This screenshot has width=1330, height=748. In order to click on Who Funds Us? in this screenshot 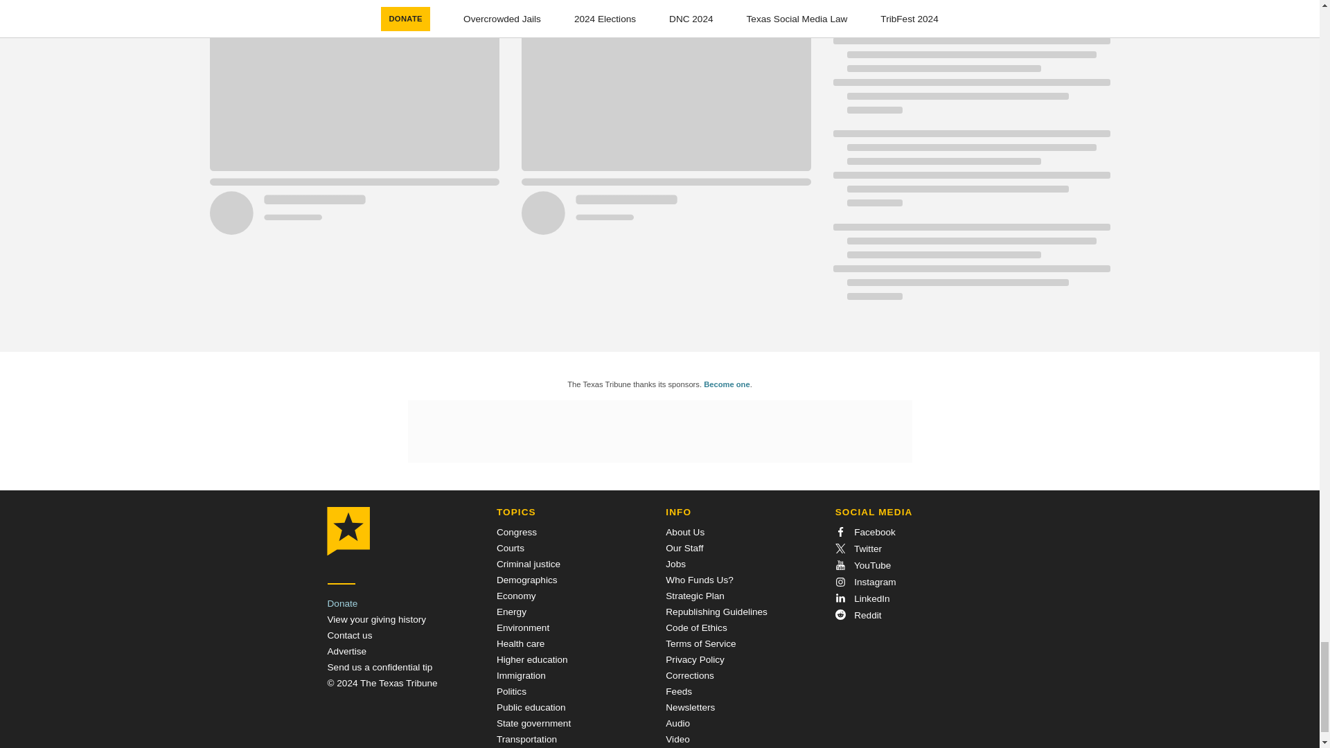, I will do `click(699, 580)`.